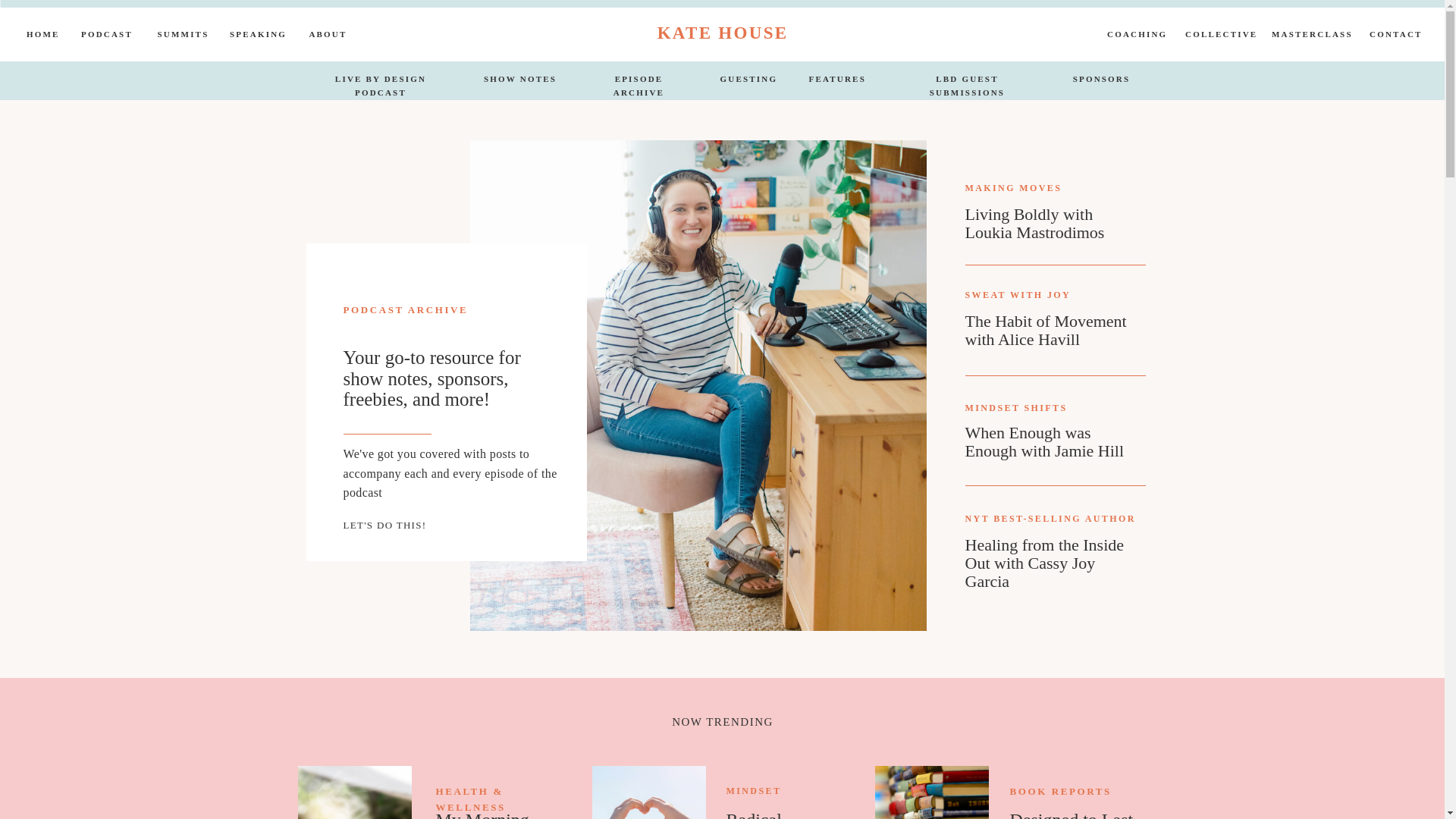 The height and width of the screenshot is (819, 1456). I want to click on COLLECTIVE, so click(1218, 36).